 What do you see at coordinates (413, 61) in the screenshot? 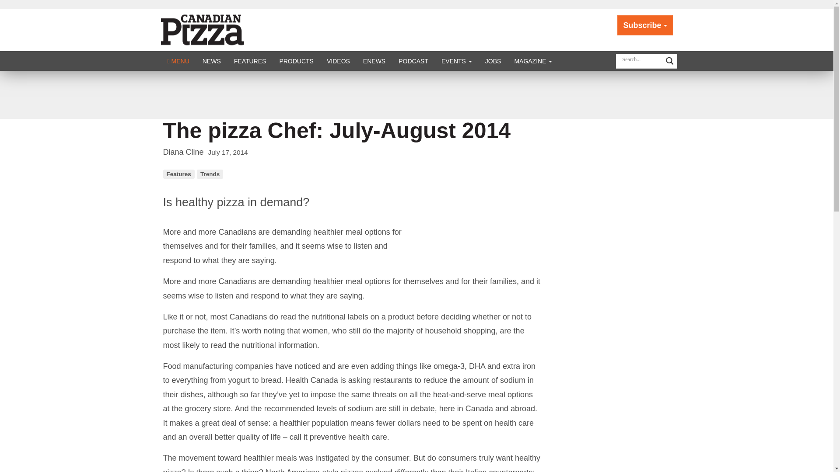
I see `PODCAST` at bounding box center [413, 61].